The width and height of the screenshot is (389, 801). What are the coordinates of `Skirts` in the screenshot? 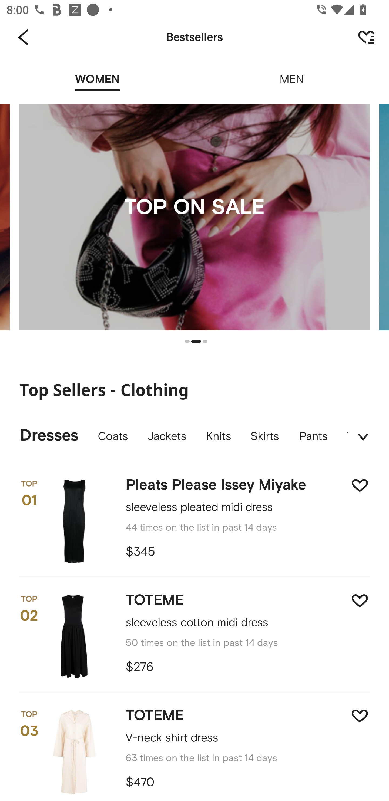 It's located at (265, 437).